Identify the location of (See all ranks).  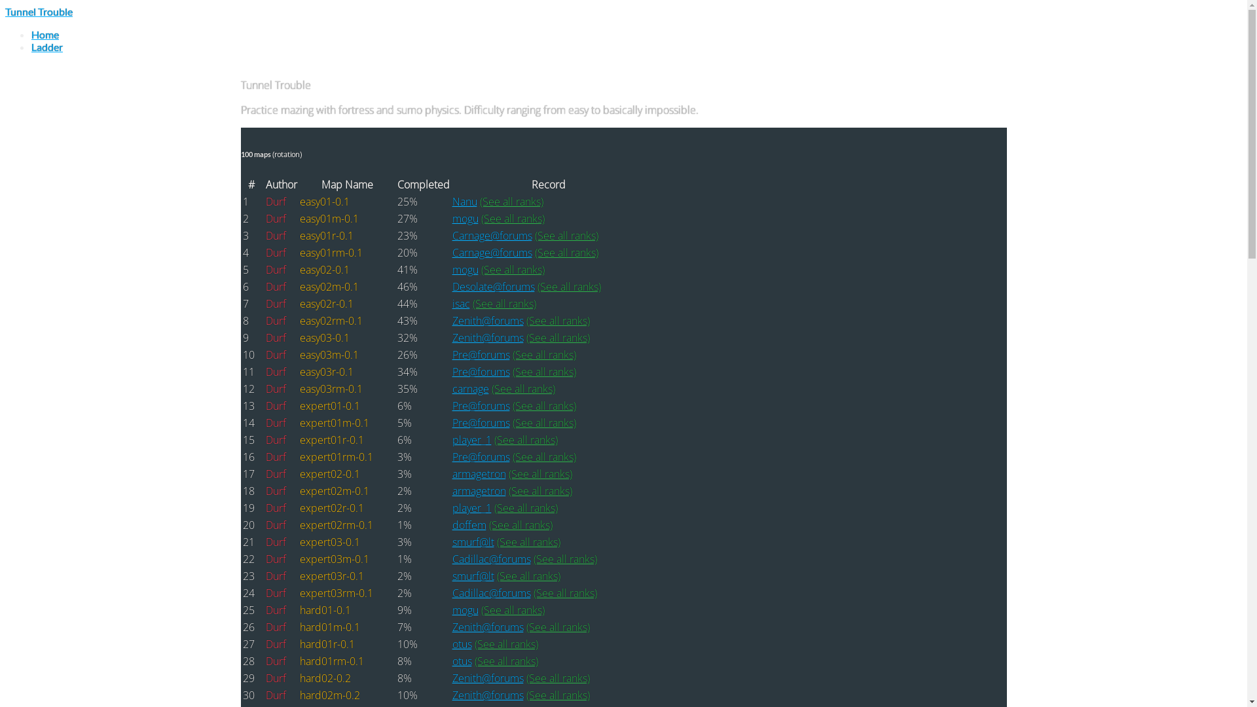
(558, 338).